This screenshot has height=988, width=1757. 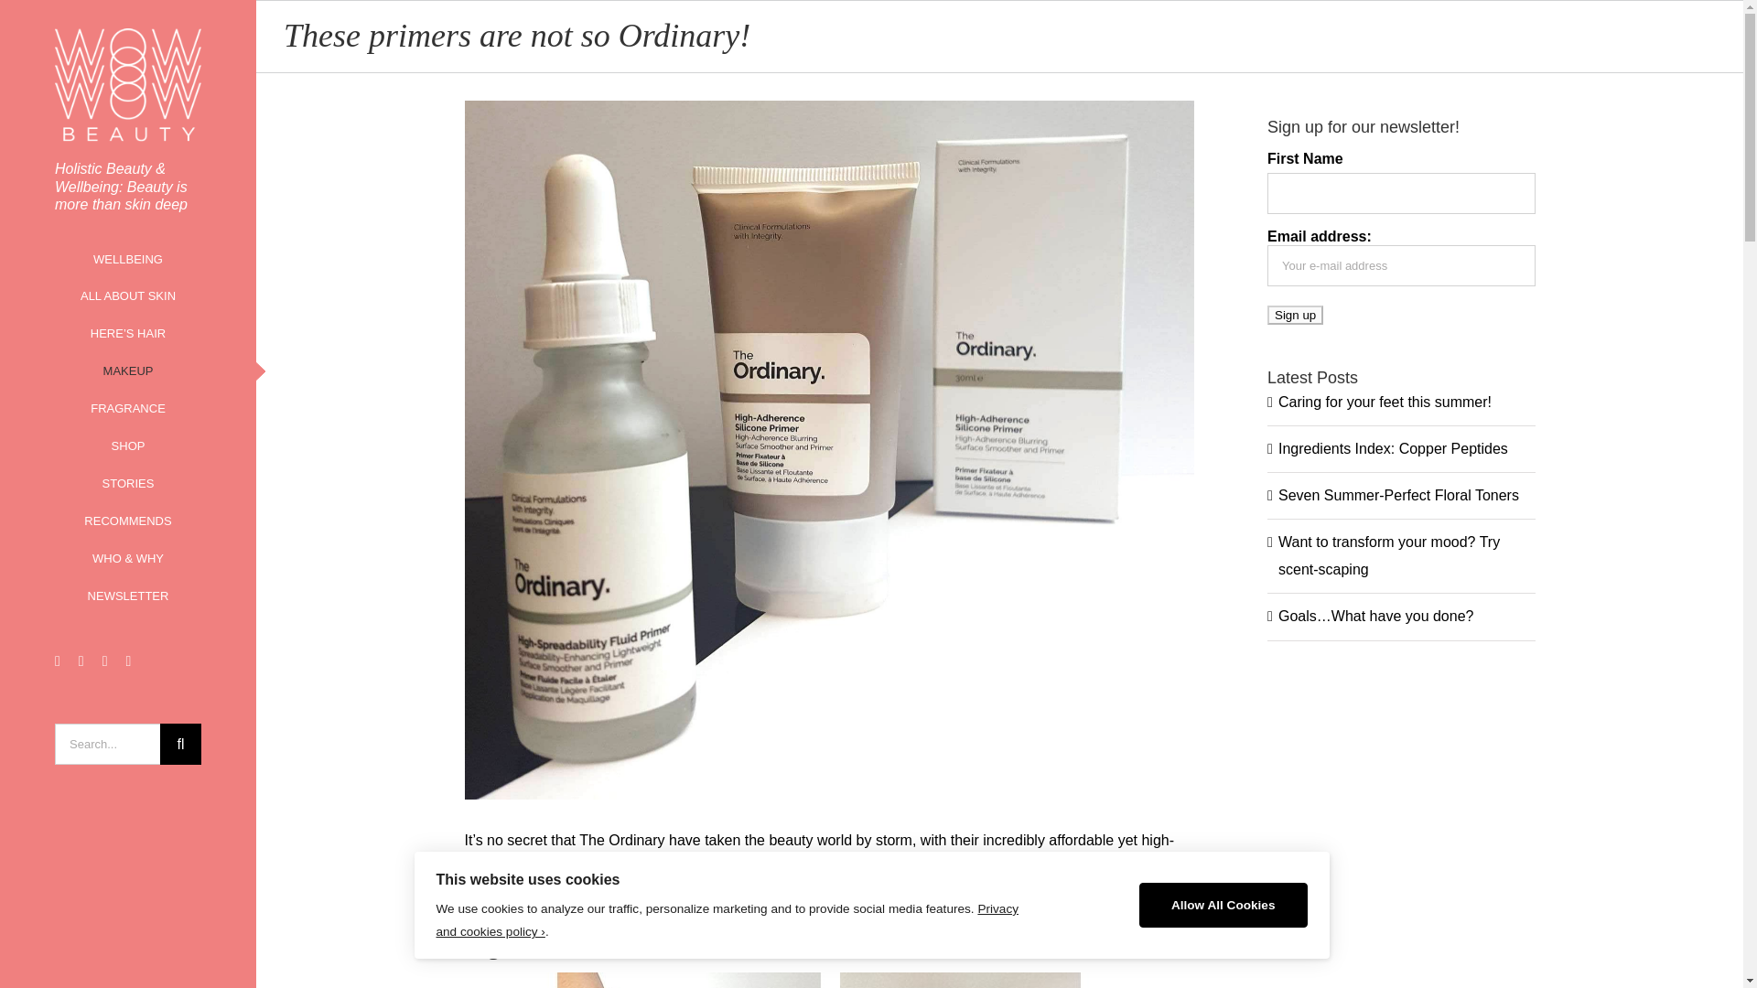 What do you see at coordinates (128, 371) in the screenshot?
I see `MAKEUP` at bounding box center [128, 371].